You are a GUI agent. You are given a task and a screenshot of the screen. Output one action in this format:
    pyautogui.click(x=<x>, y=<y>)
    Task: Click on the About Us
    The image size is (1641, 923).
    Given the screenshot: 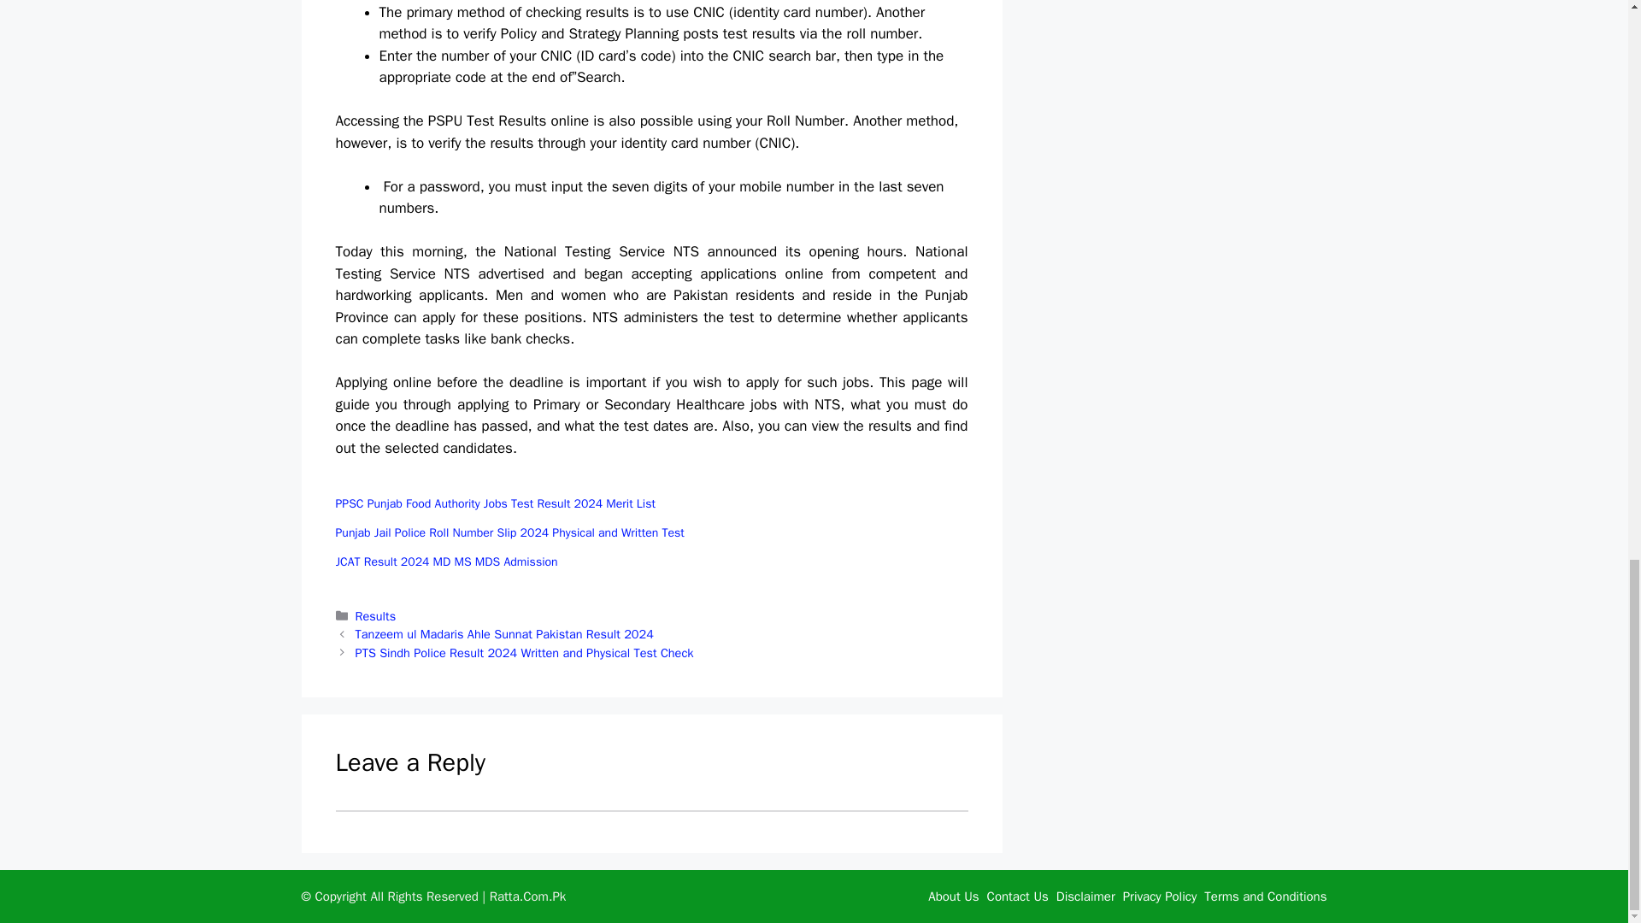 What is the action you would take?
    pyautogui.click(x=953, y=897)
    